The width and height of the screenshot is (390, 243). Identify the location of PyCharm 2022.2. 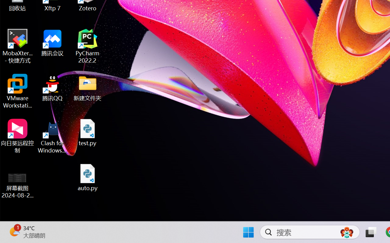
(88, 46).